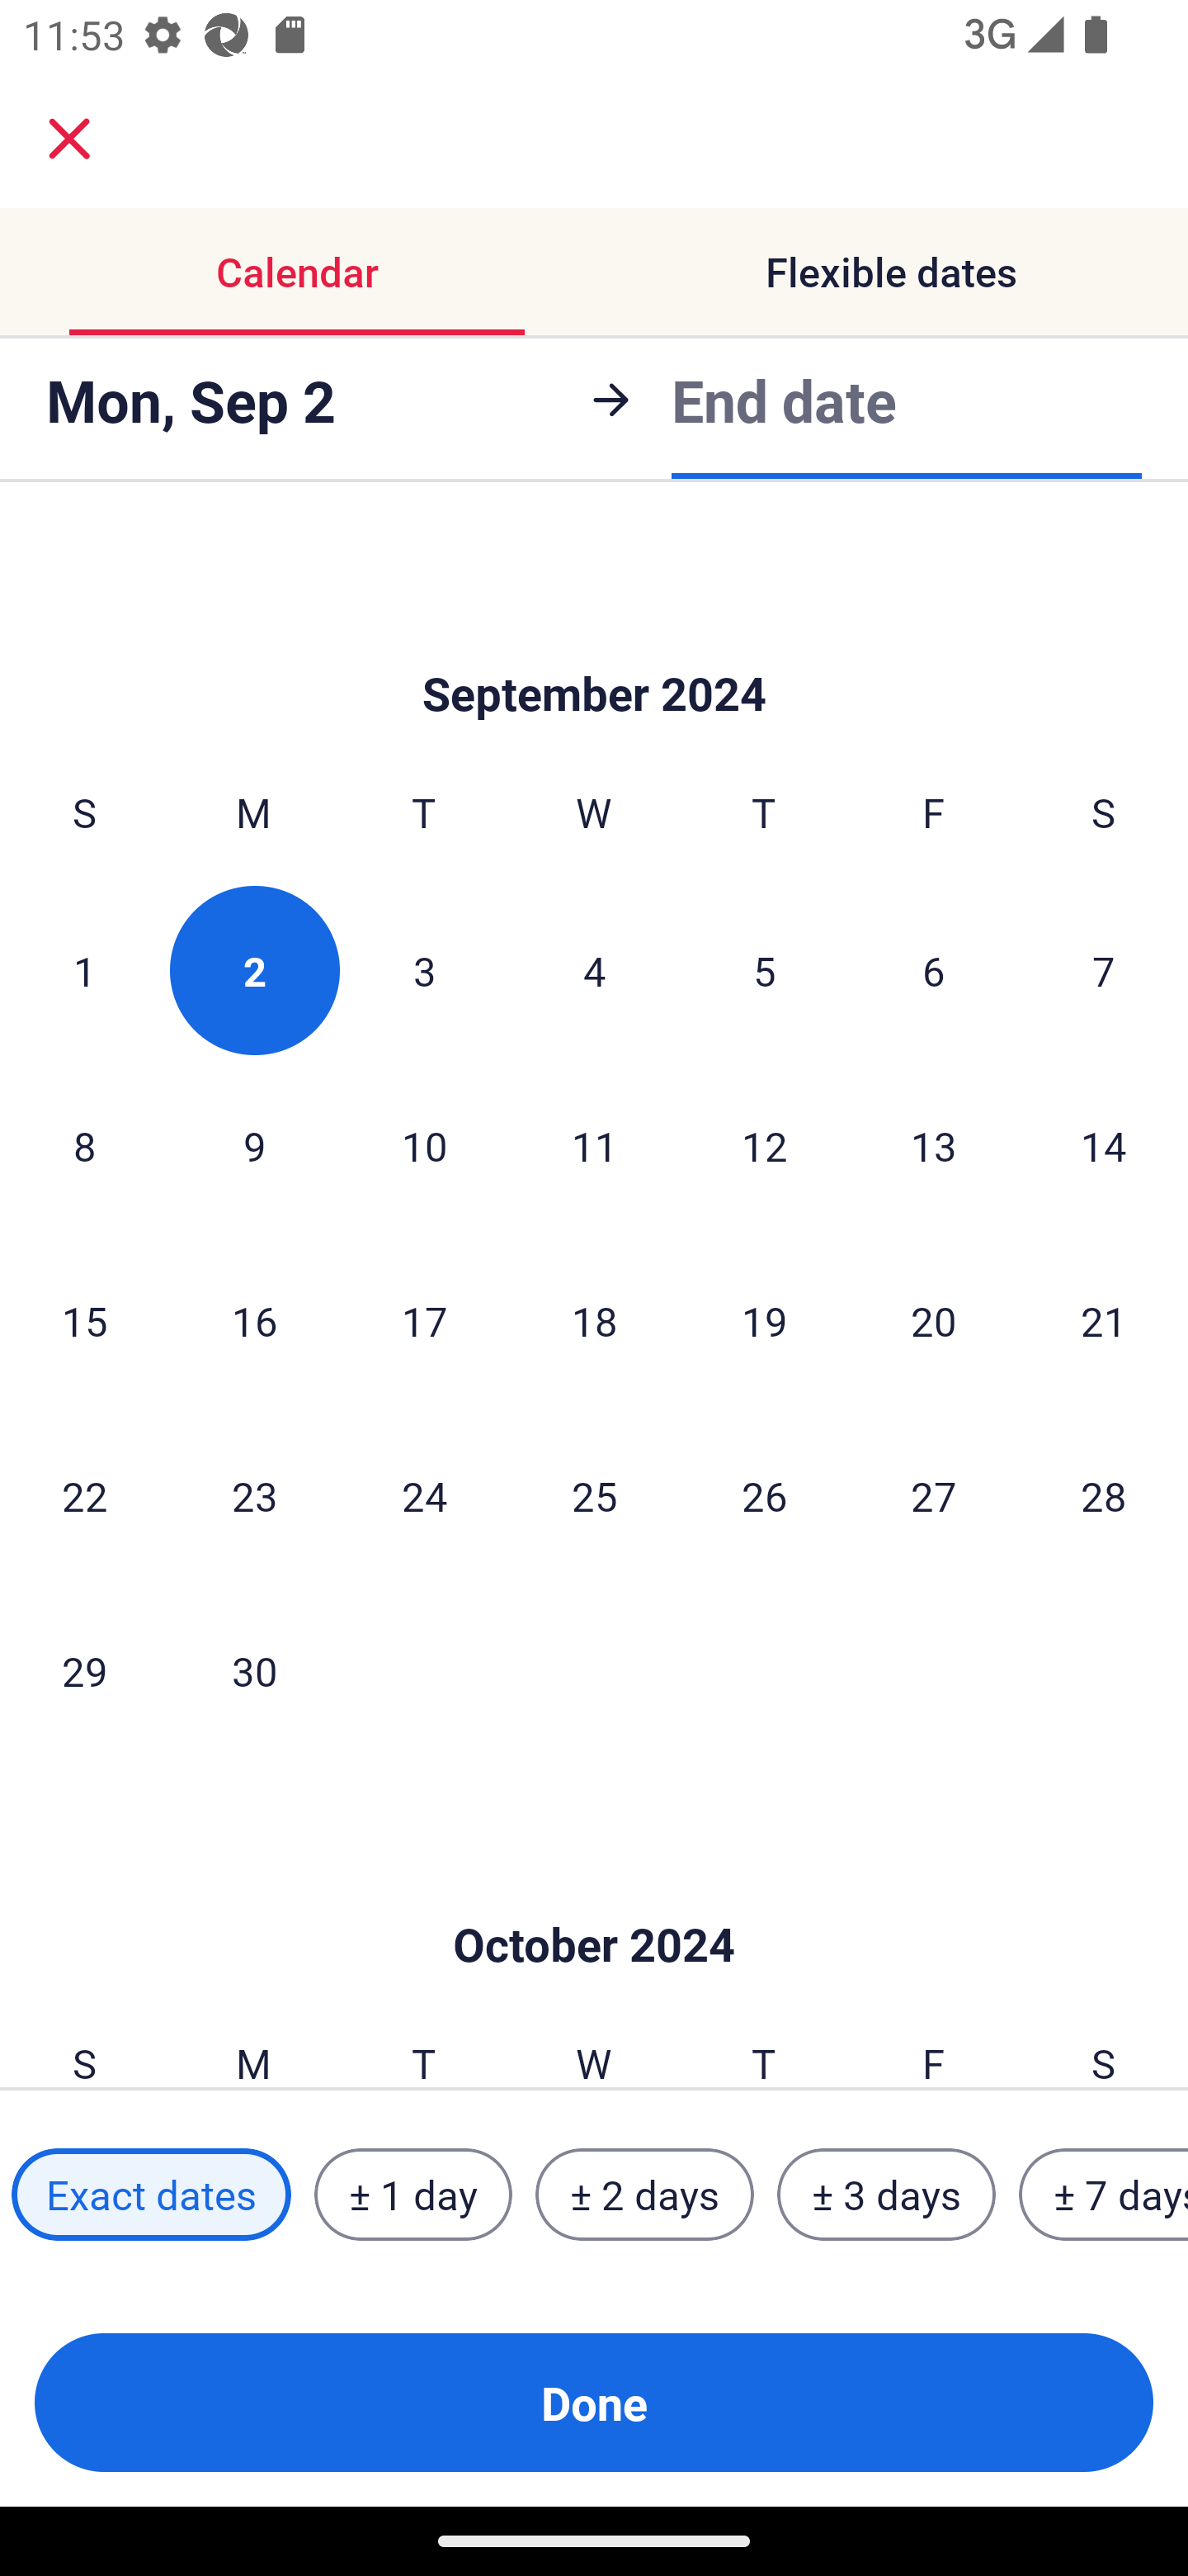 Image resolution: width=1188 pixels, height=2576 pixels. What do you see at coordinates (424, 1494) in the screenshot?
I see `24 Tuesday, September 24, 2024` at bounding box center [424, 1494].